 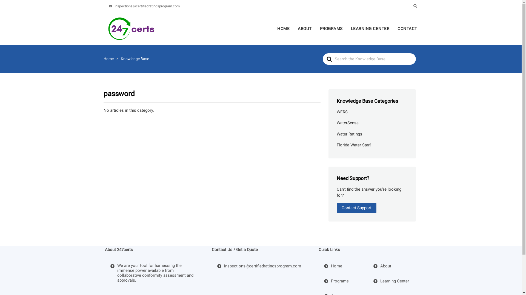 What do you see at coordinates (333, 267) in the screenshot?
I see `Home` at bounding box center [333, 267].